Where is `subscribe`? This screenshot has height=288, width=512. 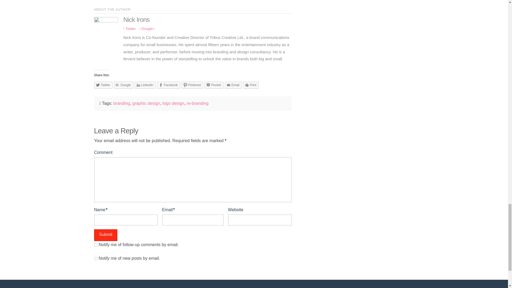 subscribe is located at coordinates (95, 245).